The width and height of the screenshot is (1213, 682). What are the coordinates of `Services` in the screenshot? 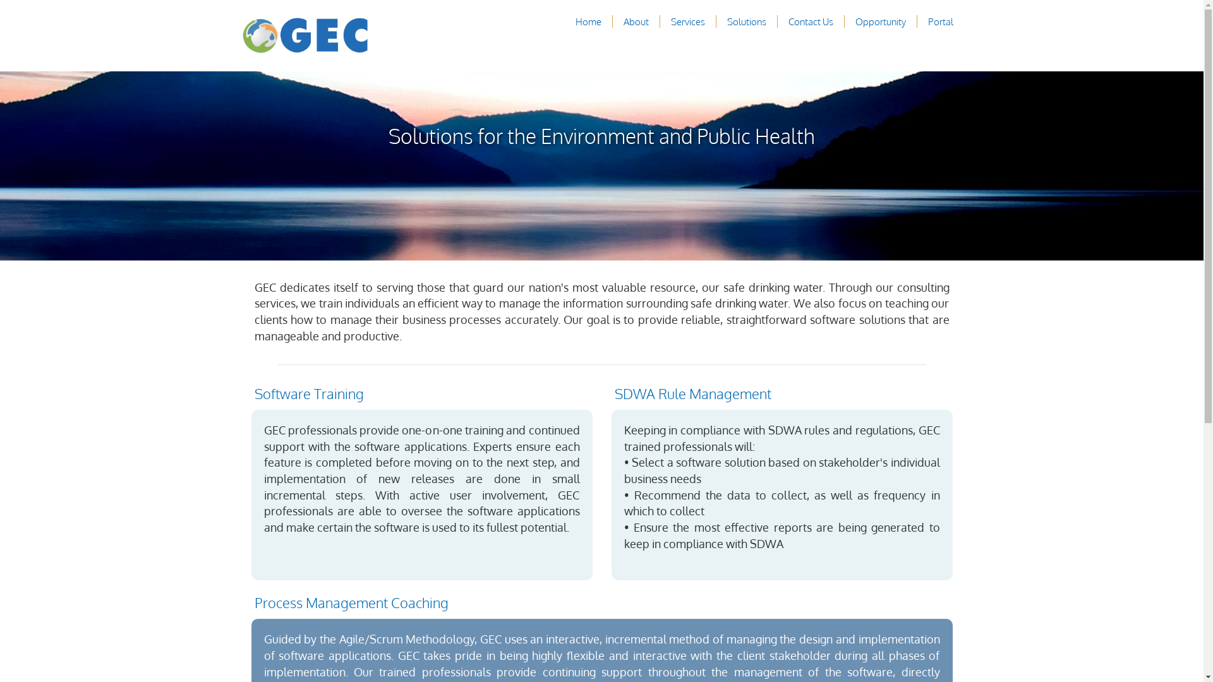 It's located at (688, 21).